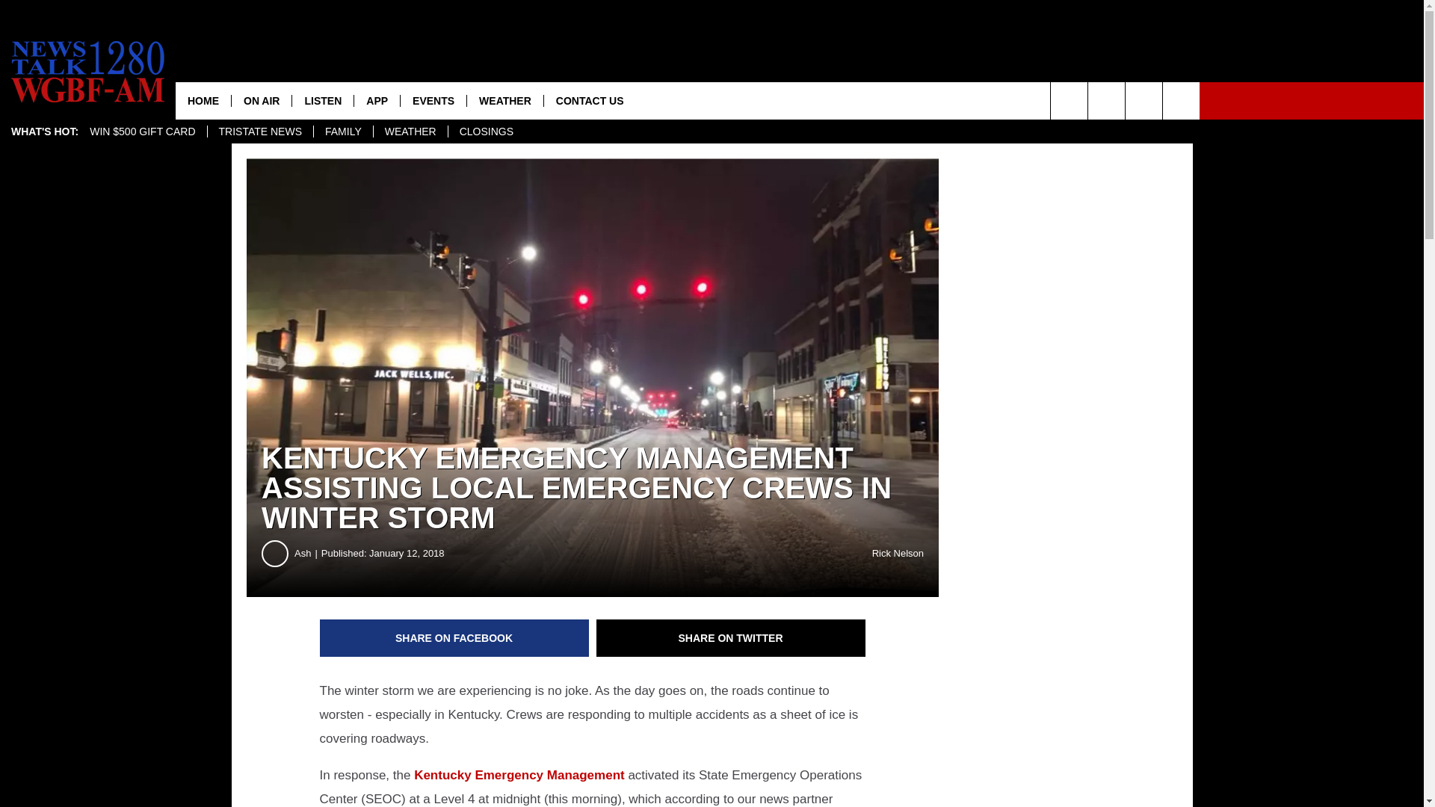 Image resolution: width=1435 pixels, height=807 pixels. I want to click on WEATHER, so click(410, 132).